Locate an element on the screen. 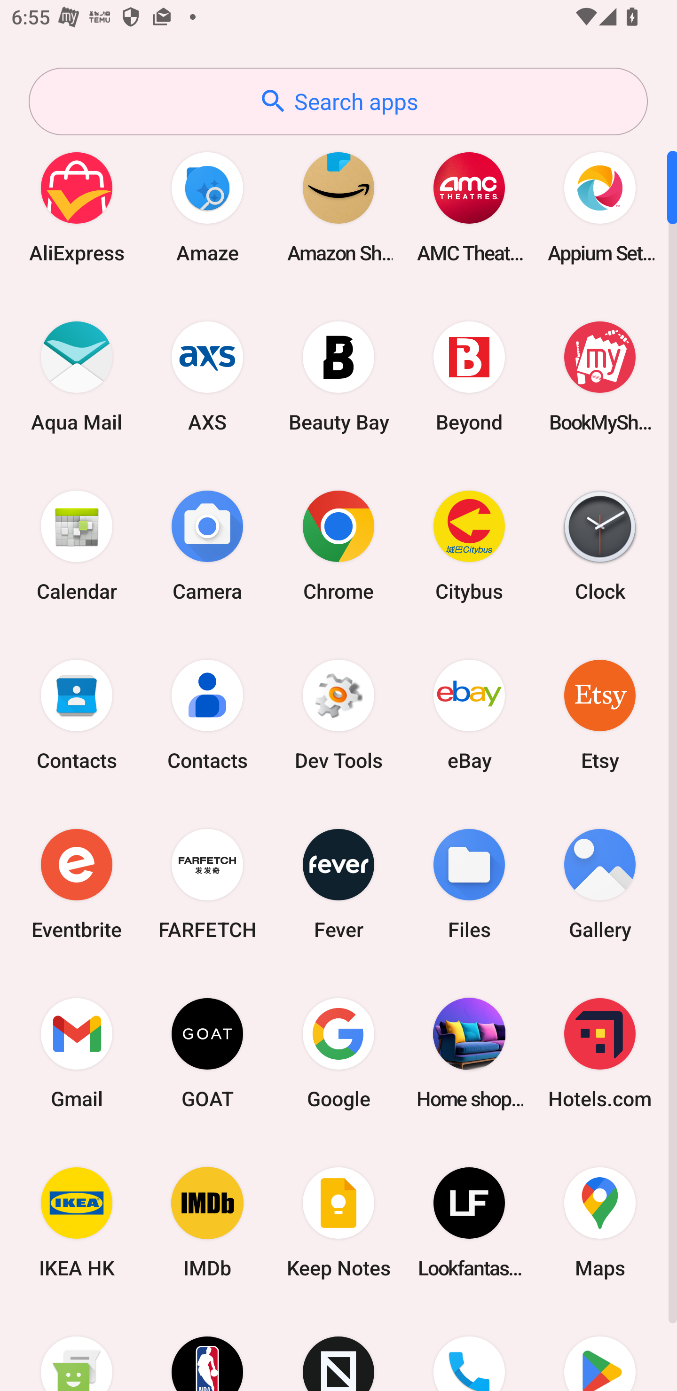 This screenshot has height=1391, width=677. AMC Theatres is located at coordinates (469, 207).